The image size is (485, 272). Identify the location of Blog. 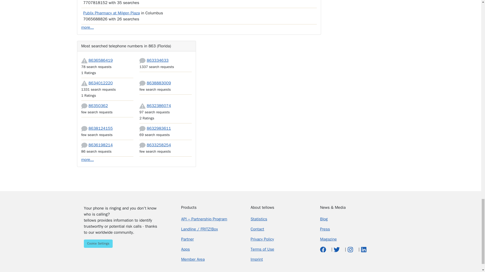
(324, 219).